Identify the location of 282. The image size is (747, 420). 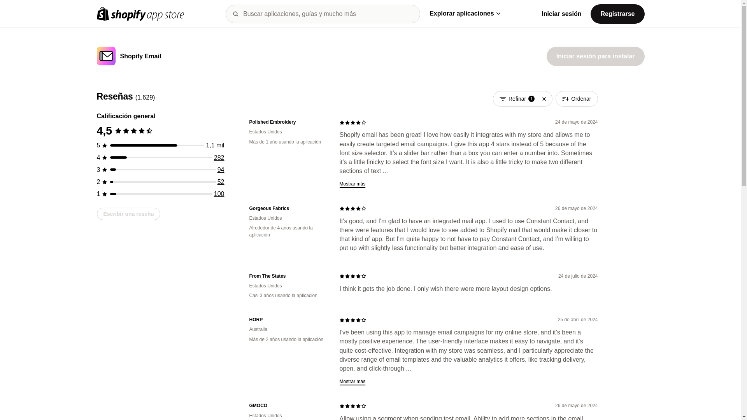
(219, 157).